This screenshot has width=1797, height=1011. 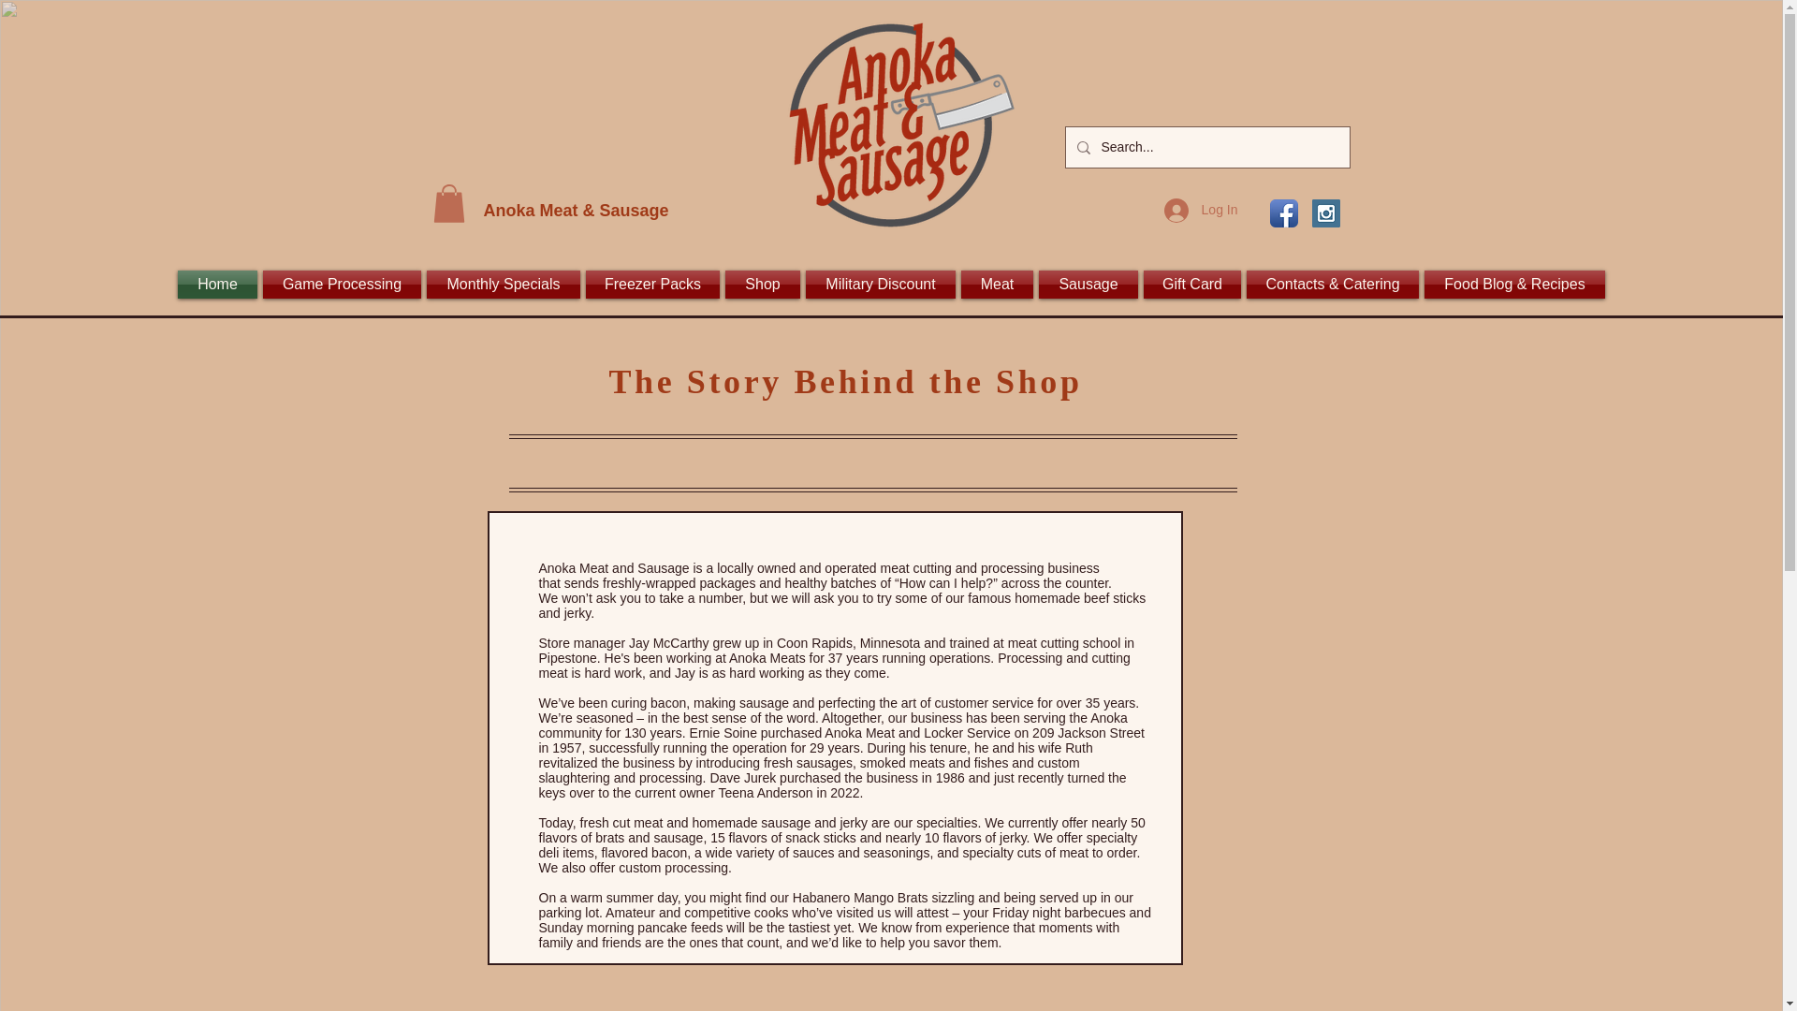 What do you see at coordinates (651, 285) in the screenshot?
I see `Freezer Packs` at bounding box center [651, 285].